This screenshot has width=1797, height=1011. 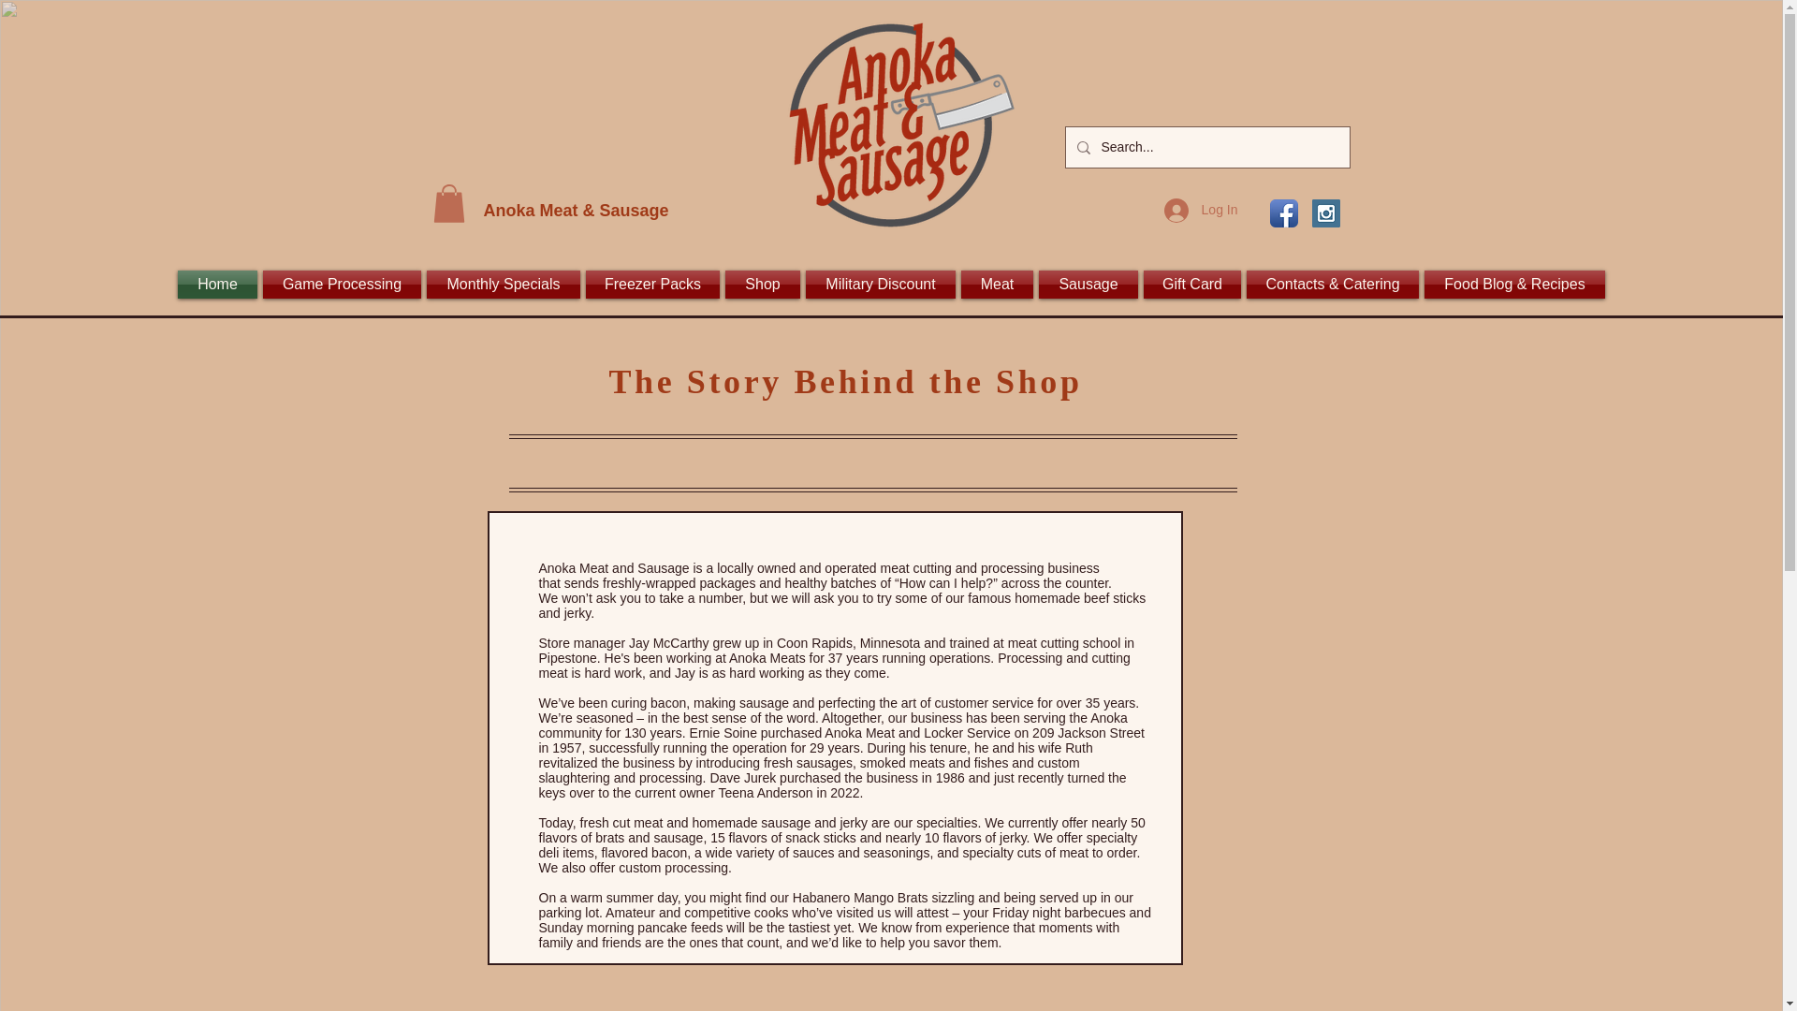 What do you see at coordinates (651, 285) in the screenshot?
I see `Freezer Packs` at bounding box center [651, 285].